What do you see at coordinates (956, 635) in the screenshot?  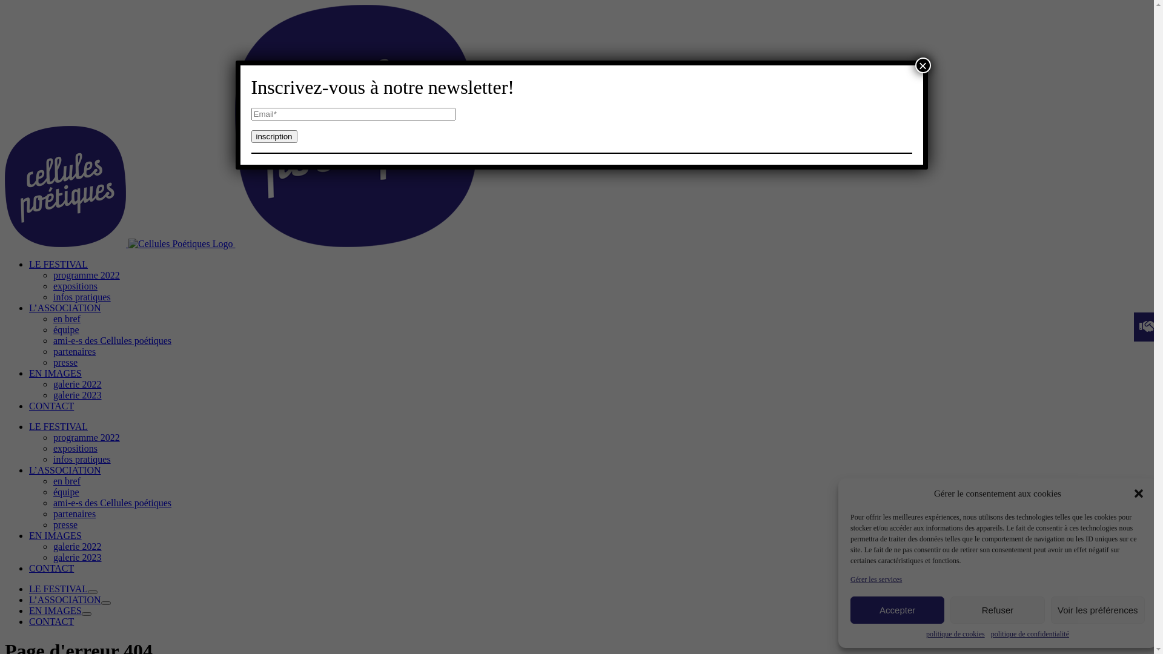 I see `politique de cookies` at bounding box center [956, 635].